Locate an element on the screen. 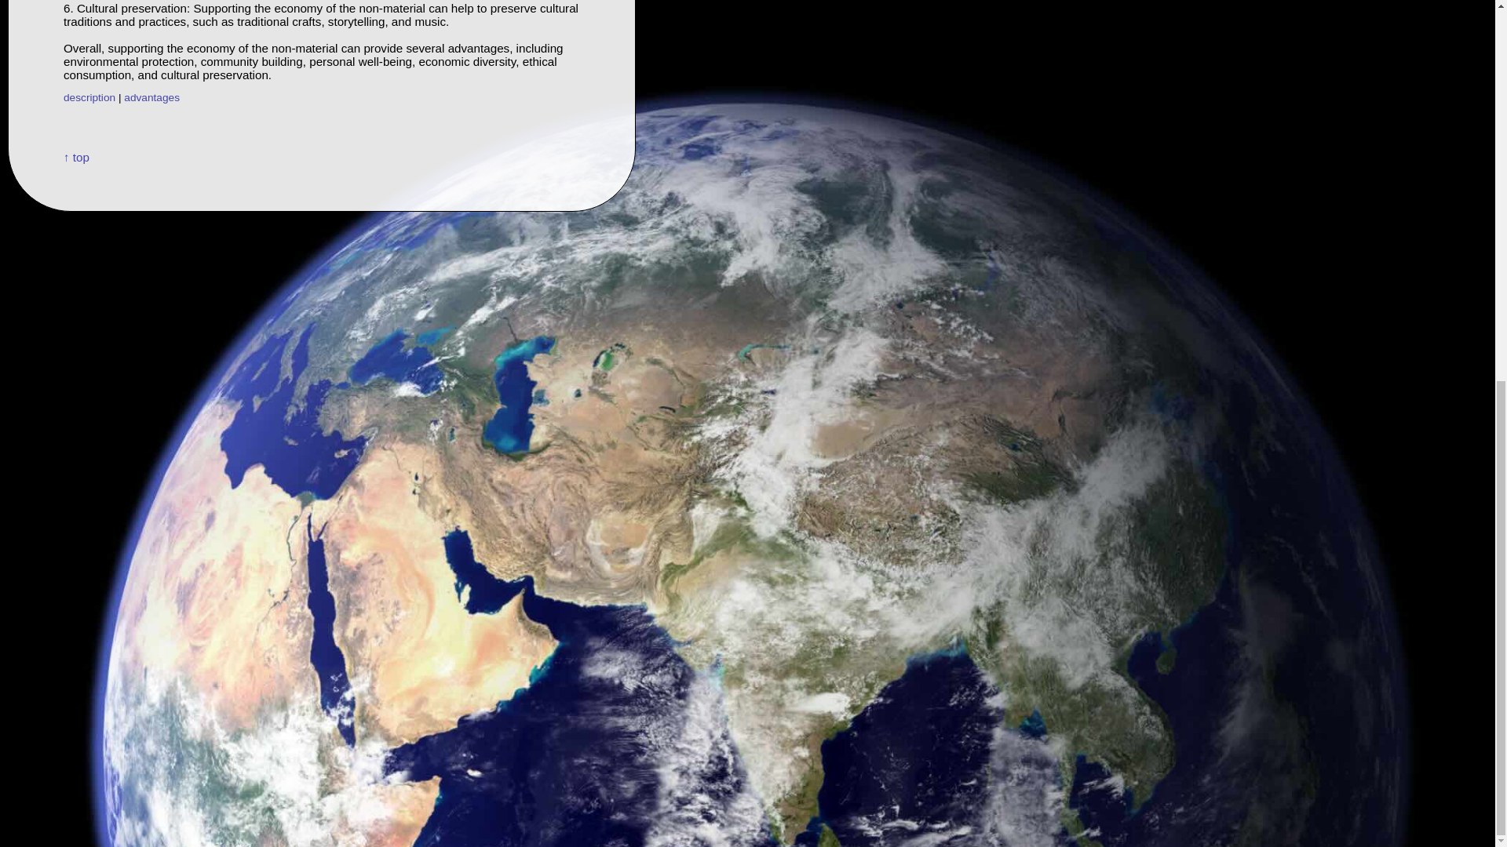 This screenshot has height=847, width=1507. description is located at coordinates (89, 97).